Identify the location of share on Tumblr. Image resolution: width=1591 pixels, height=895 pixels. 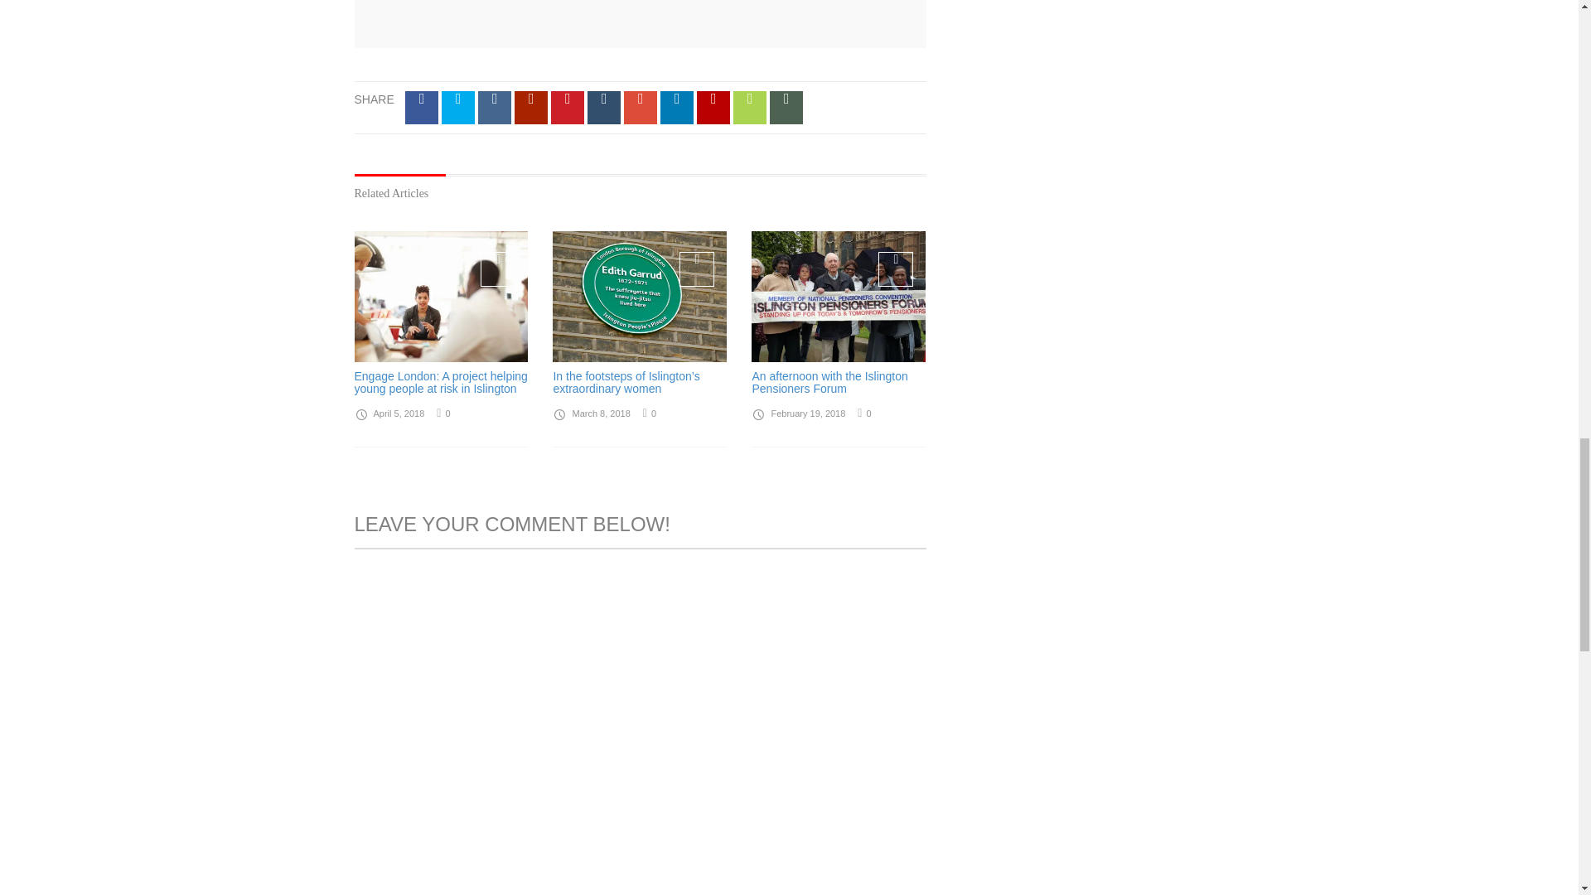
(603, 108).